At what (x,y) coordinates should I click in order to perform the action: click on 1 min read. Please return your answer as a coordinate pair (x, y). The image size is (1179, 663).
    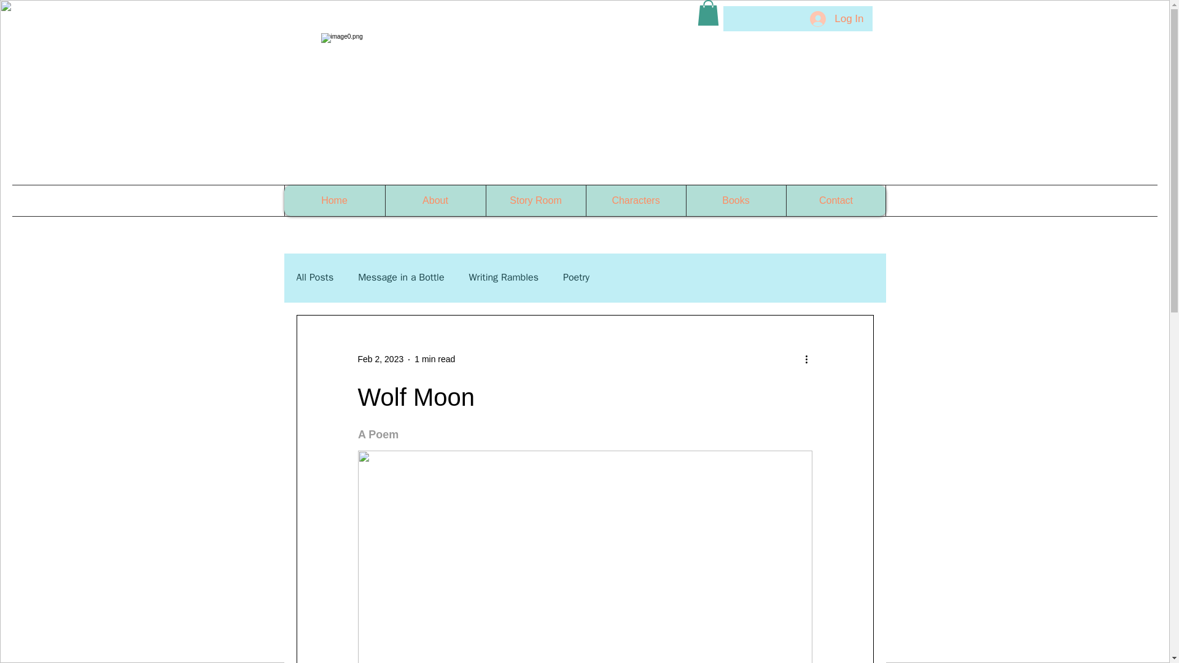
    Looking at the image, I should click on (435, 359).